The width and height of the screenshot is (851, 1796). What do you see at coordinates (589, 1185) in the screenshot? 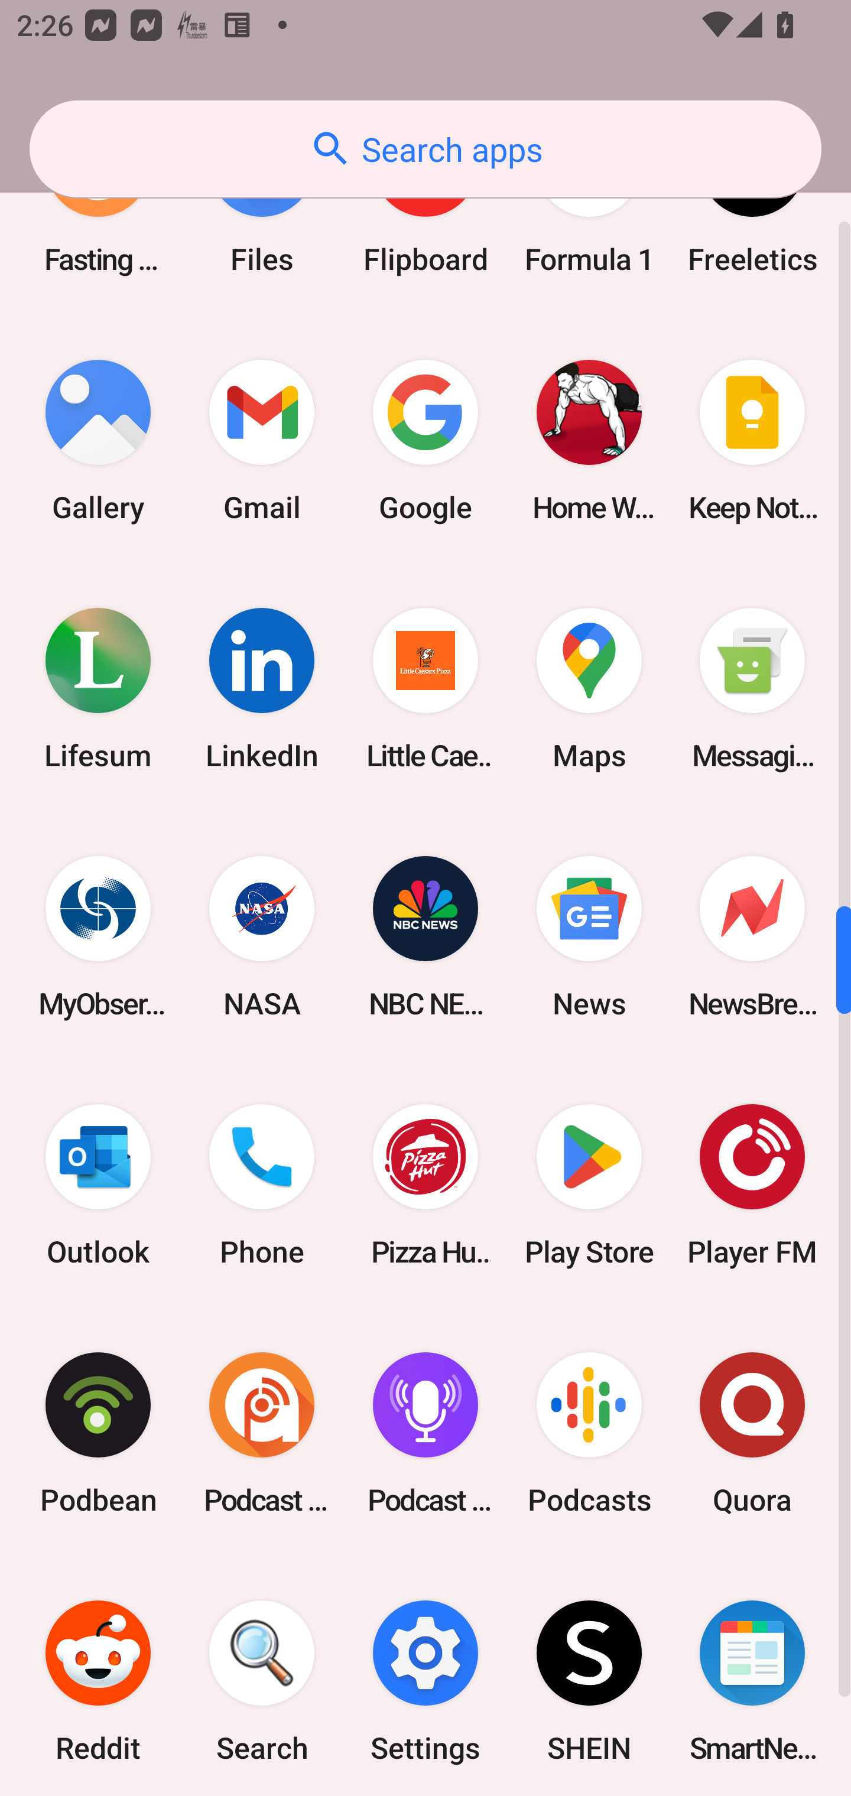
I see `Play Store` at bounding box center [589, 1185].